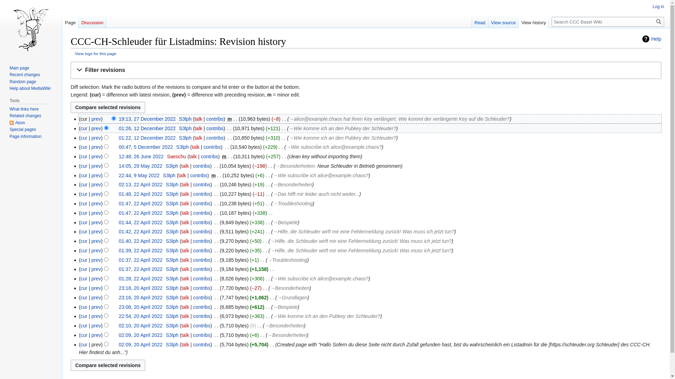 The width and height of the screenshot is (675, 379). What do you see at coordinates (141, 269) in the screenshot?
I see `01:37, 22 April 2022` at bounding box center [141, 269].